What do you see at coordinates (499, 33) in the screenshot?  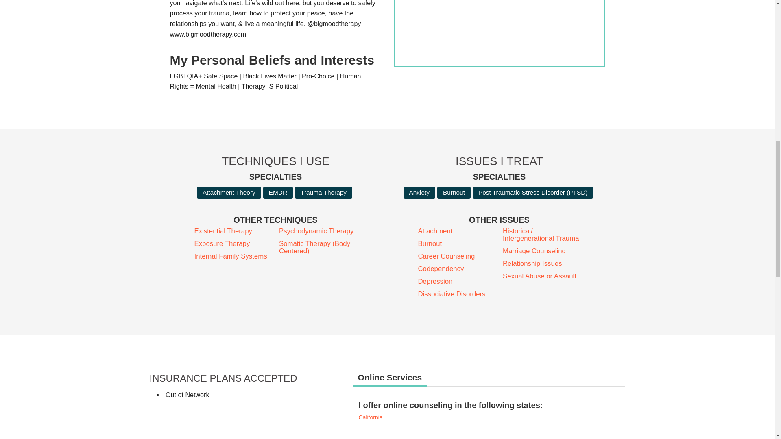 I see `Dr. Kelsey Therapy Intro` at bounding box center [499, 33].